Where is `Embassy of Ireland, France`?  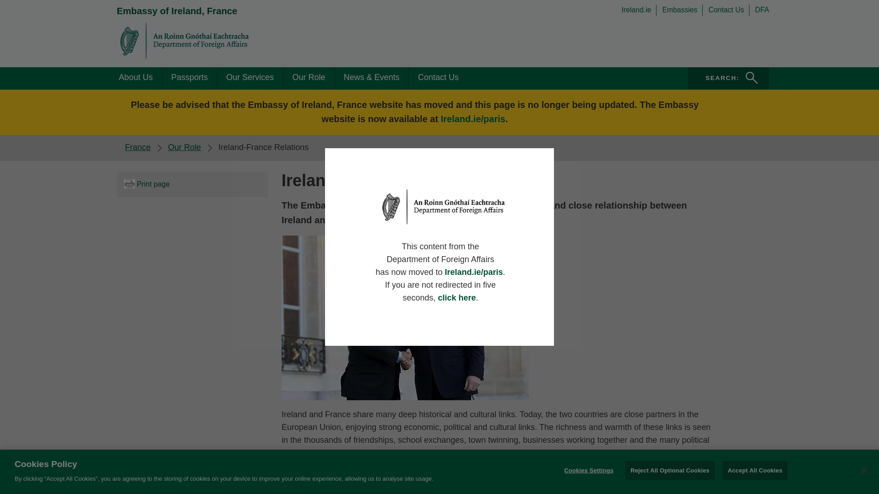 Embassy of Ireland, France is located at coordinates (184, 147).